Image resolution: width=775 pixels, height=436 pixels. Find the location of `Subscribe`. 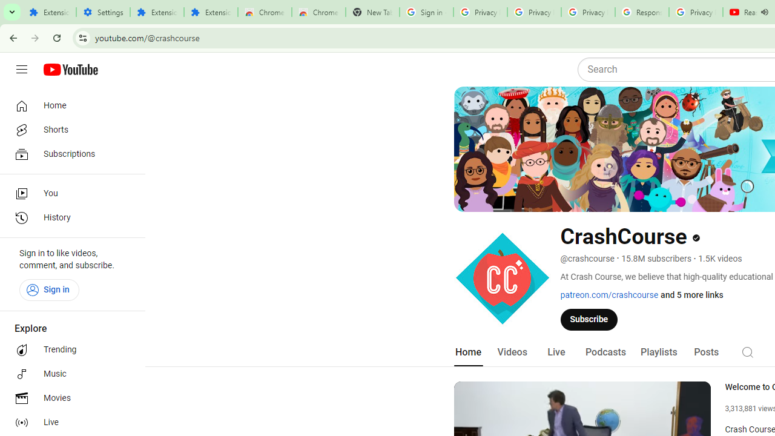

Subscribe is located at coordinates (589, 319).